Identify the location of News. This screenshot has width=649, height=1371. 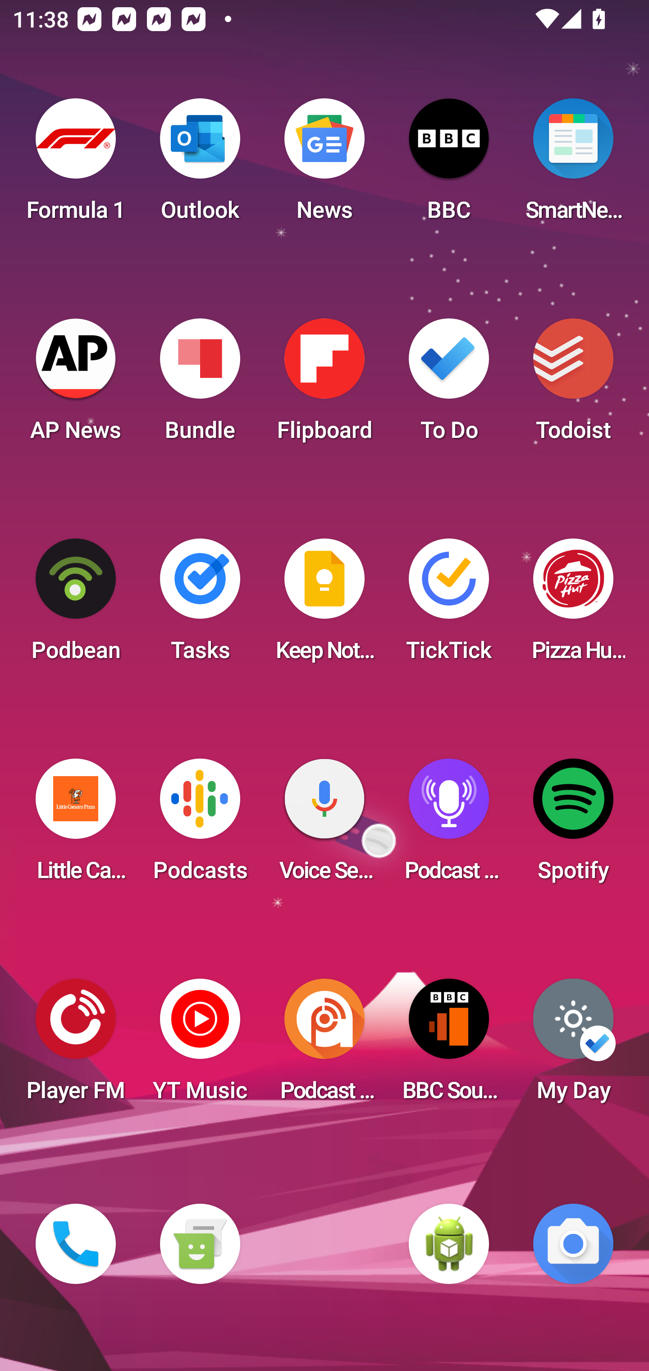
(324, 165).